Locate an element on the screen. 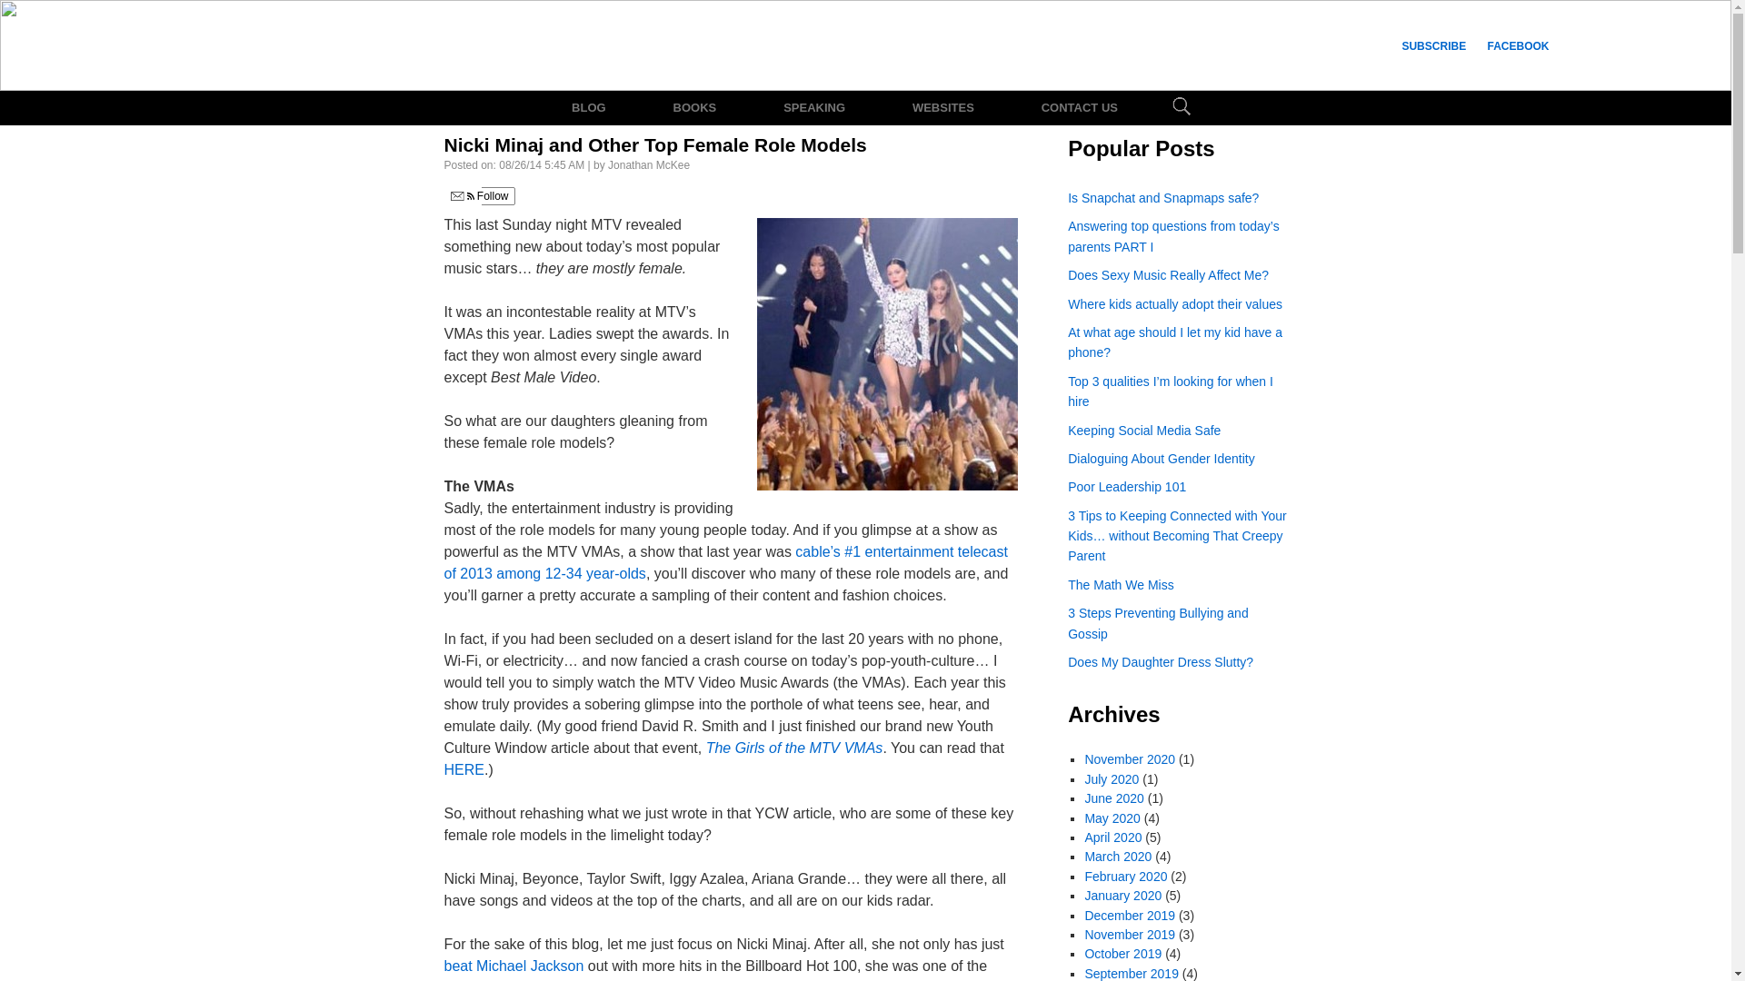  Email, RSS is located at coordinates (462, 196).